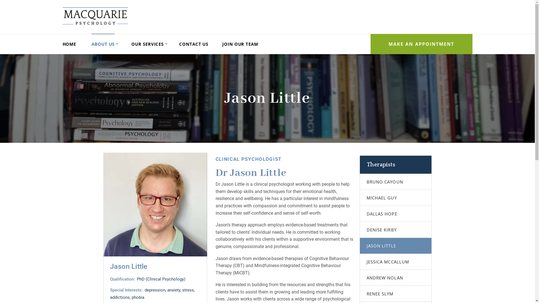 The width and height of the screenshot is (539, 303). I want to click on DENISE KIRBY, so click(396, 230).